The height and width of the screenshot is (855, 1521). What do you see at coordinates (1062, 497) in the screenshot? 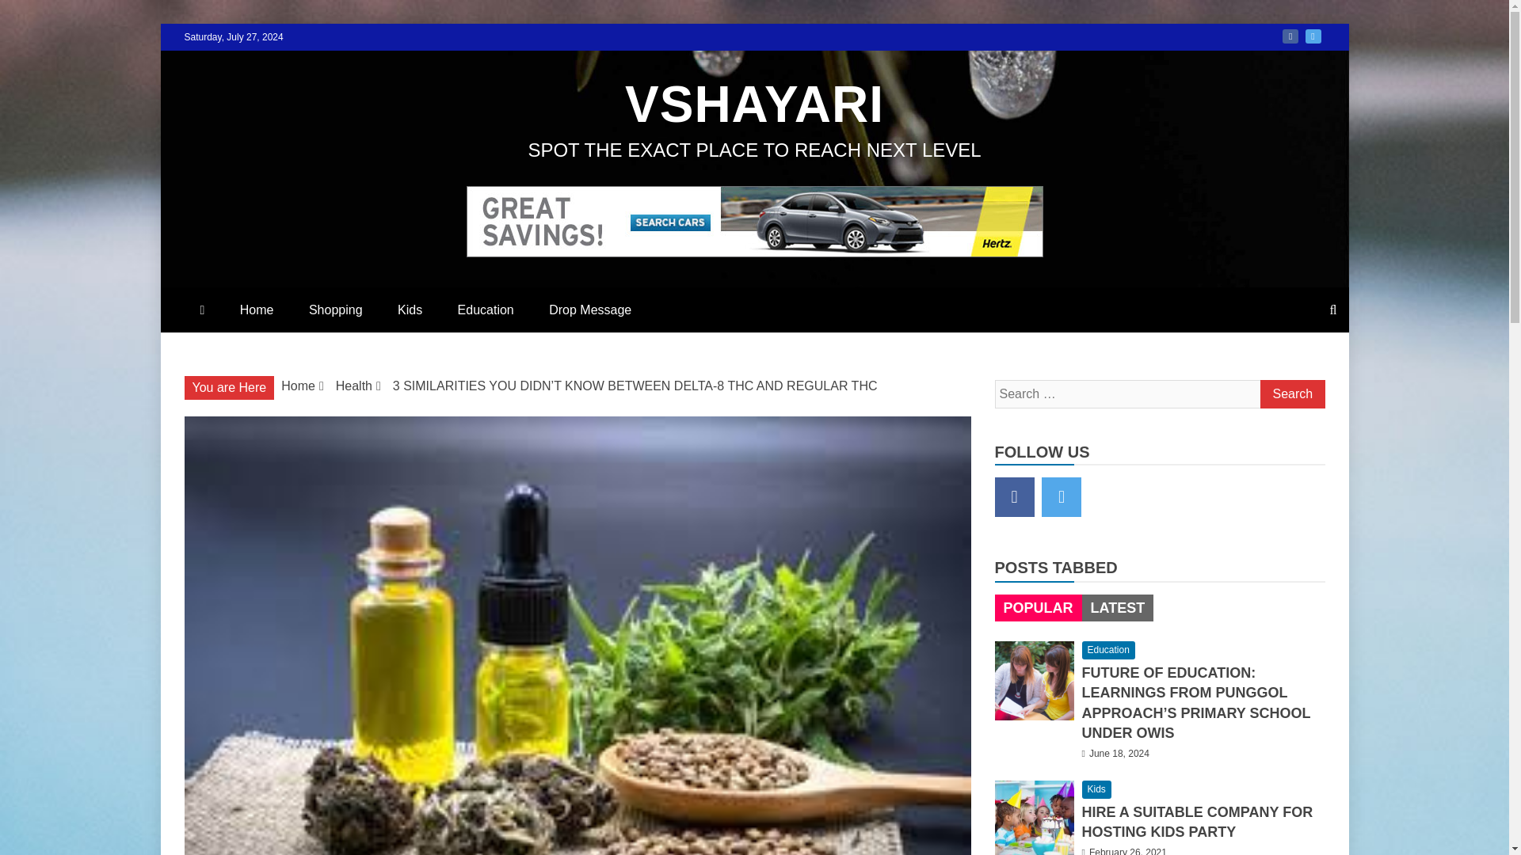
I see `twitter` at bounding box center [1062, 497].